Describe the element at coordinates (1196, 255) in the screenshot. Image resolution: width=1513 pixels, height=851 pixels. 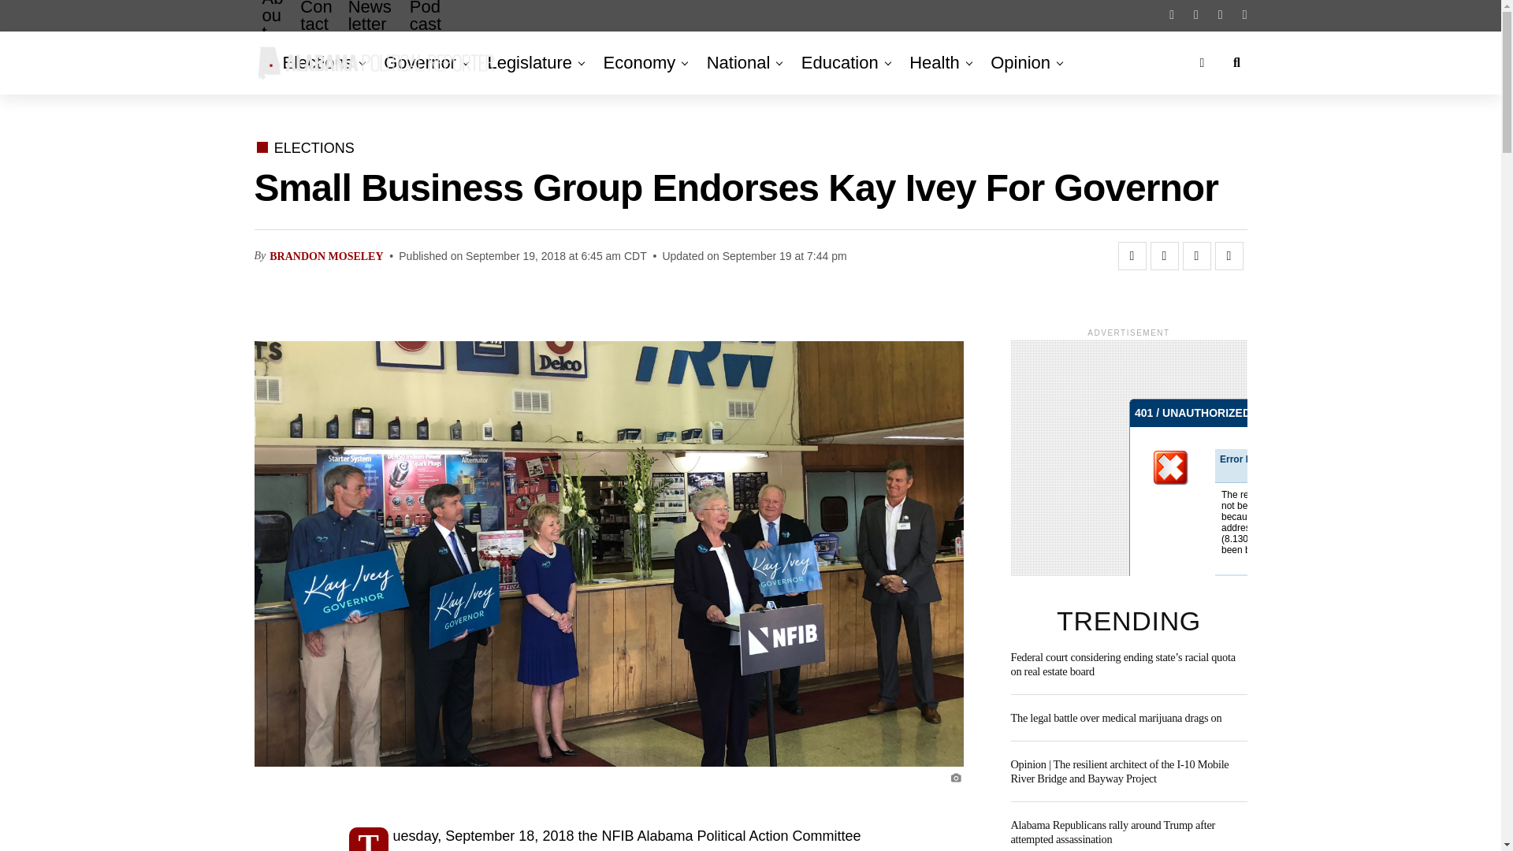
I see `Share on Flipboard` at that location.